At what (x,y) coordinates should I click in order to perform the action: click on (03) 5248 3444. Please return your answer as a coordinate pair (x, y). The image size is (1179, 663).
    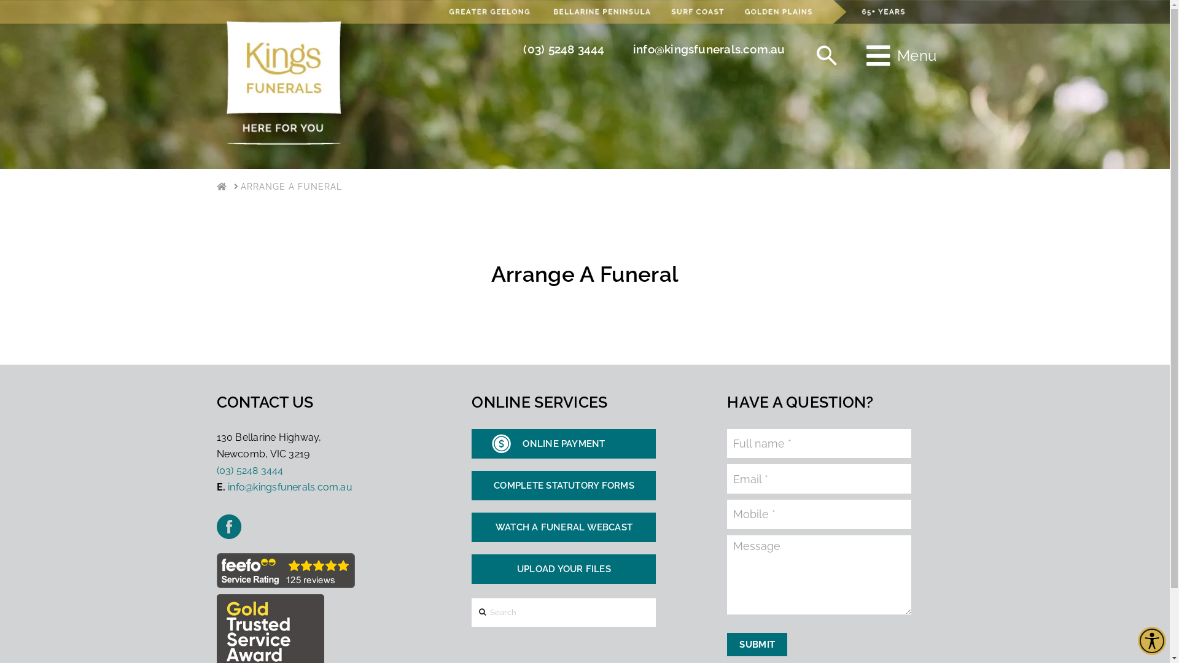
    Looking at the image, I should click on (249, 470).